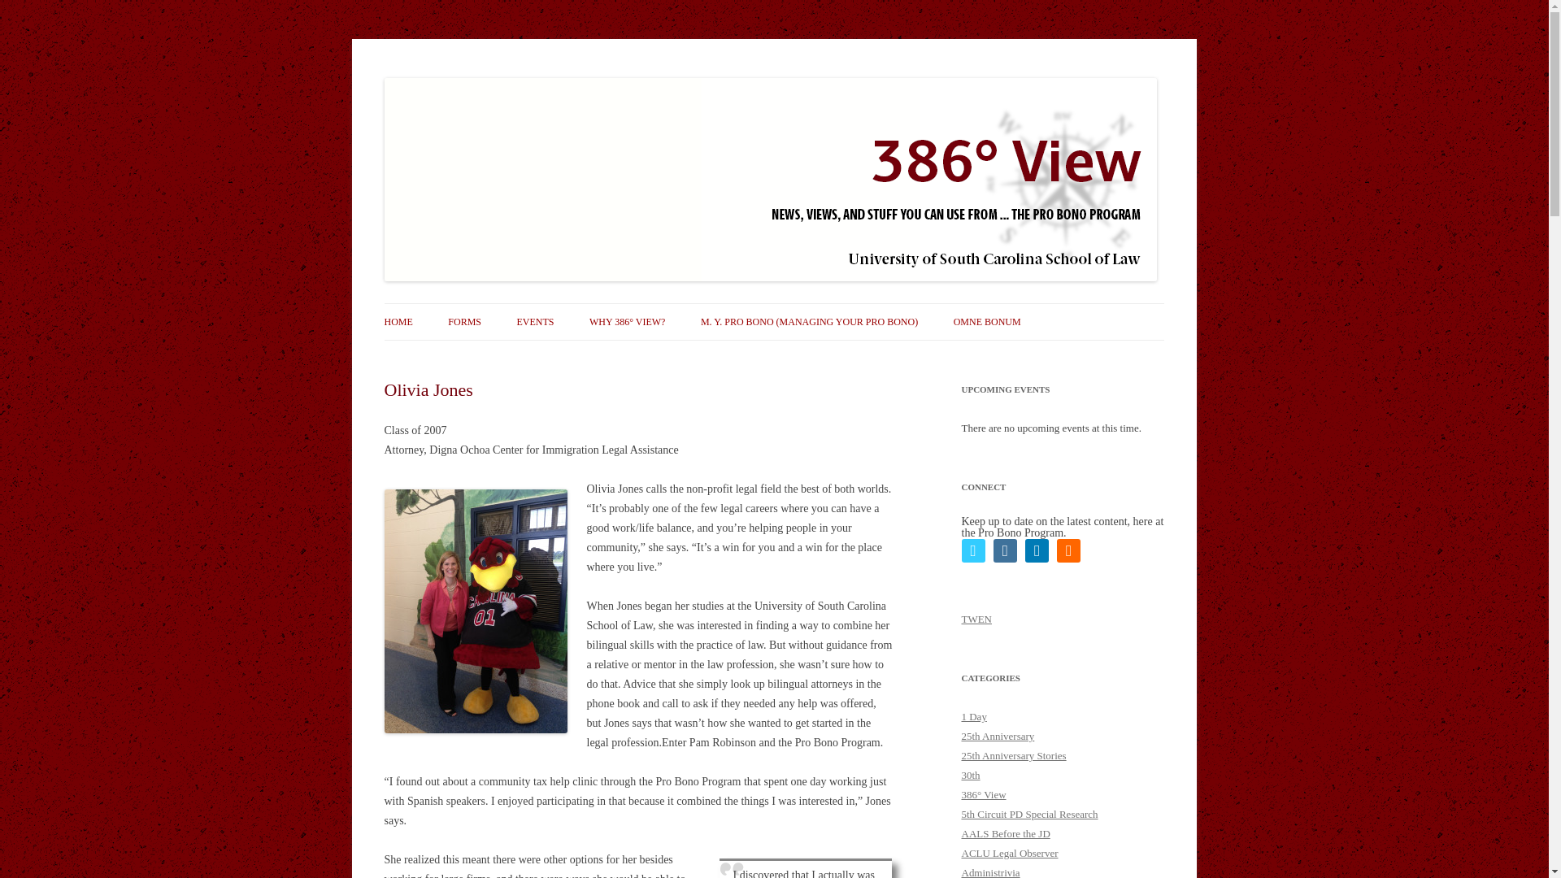 The height and width of the screenshot is (878, 1561). I want to click on Administrivia, so click(990, 871).